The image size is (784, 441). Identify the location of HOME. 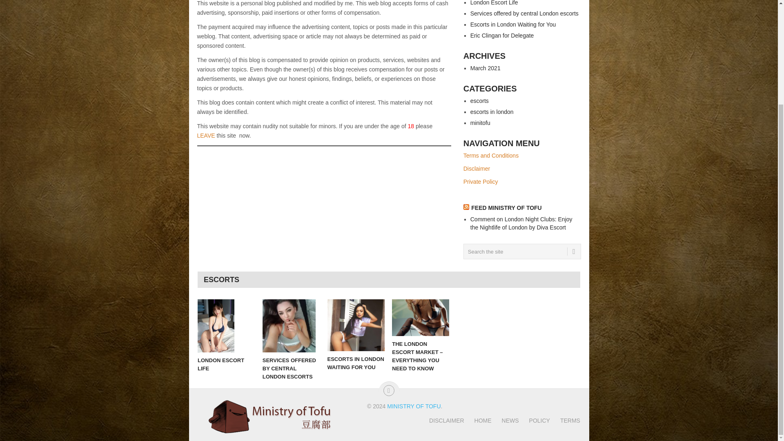
(478, 420).